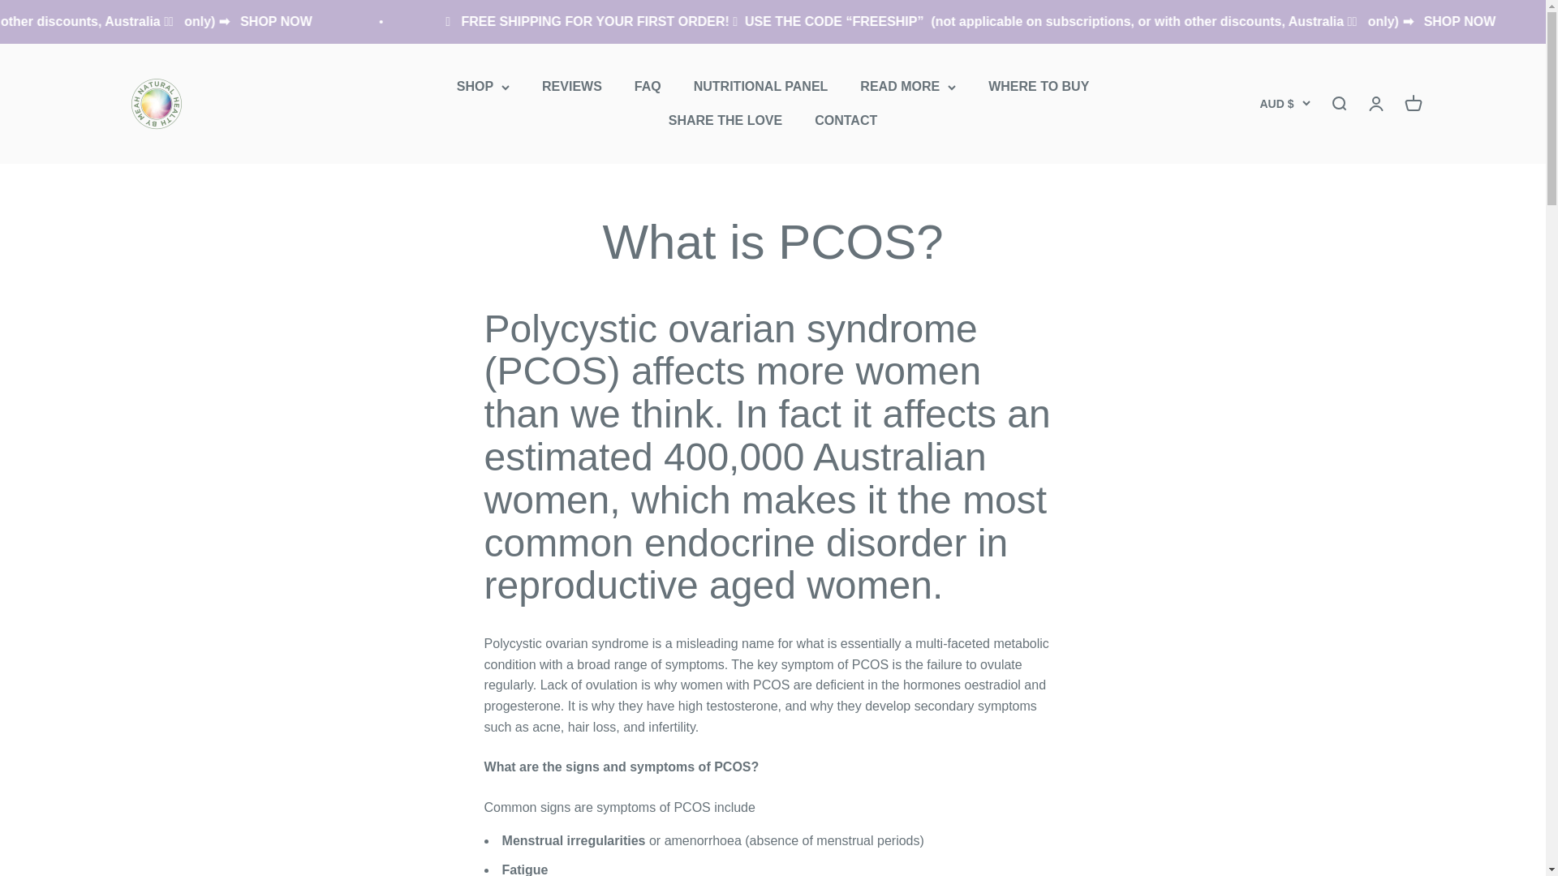  What do you see at coordinates (761, 86) in the screenshot?
I see `NUTRITIONAL PANEL` at bounding box center [761, 86].